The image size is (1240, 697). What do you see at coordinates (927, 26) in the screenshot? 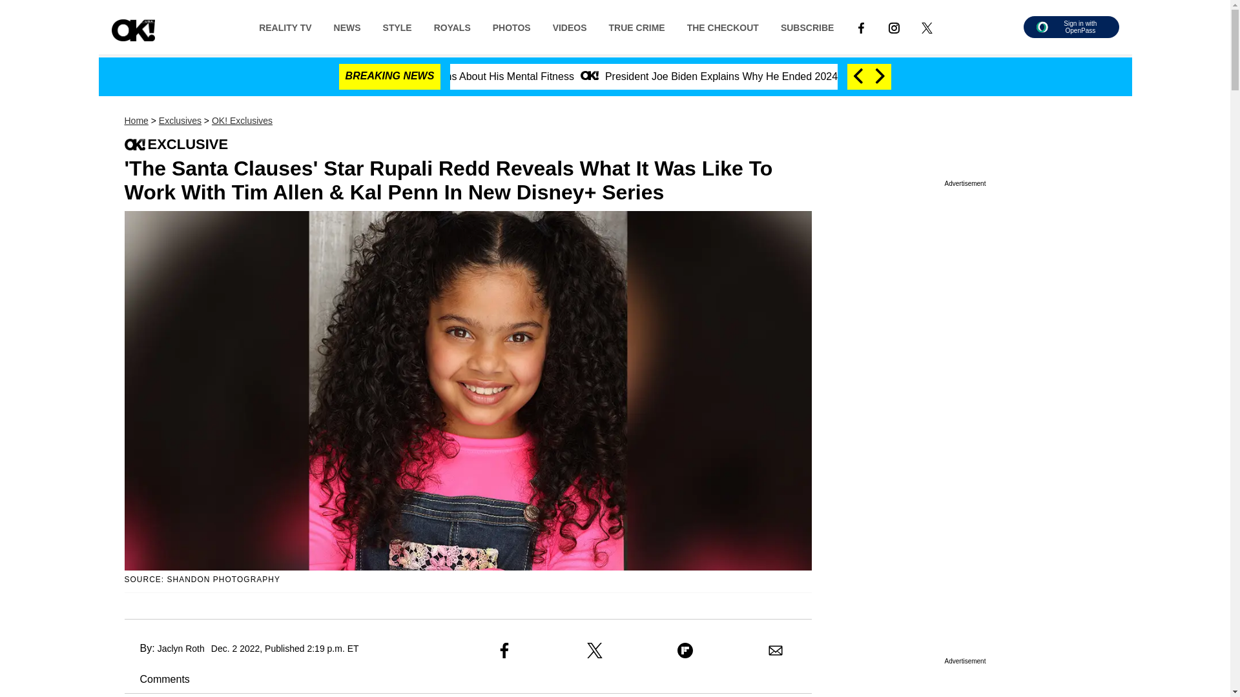
I see `LINK TO X` at bounding box center [927, 26].